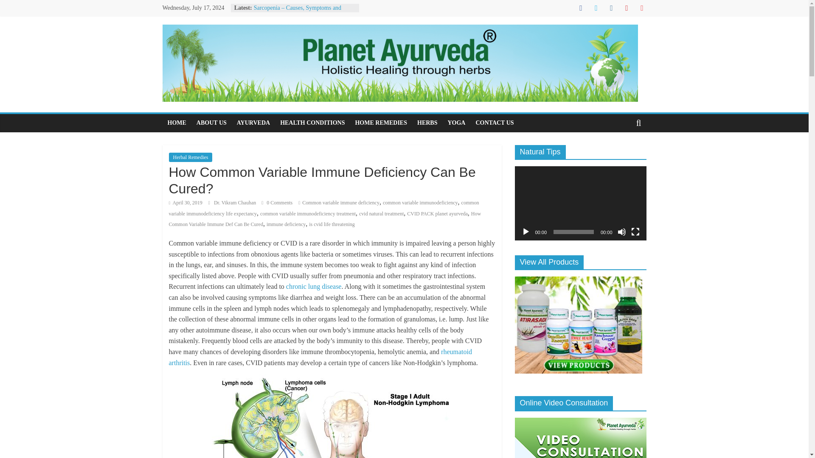  Describe the element at coordinates (253, 123) in the screenshot. I see `AYURVEDA` at that location.